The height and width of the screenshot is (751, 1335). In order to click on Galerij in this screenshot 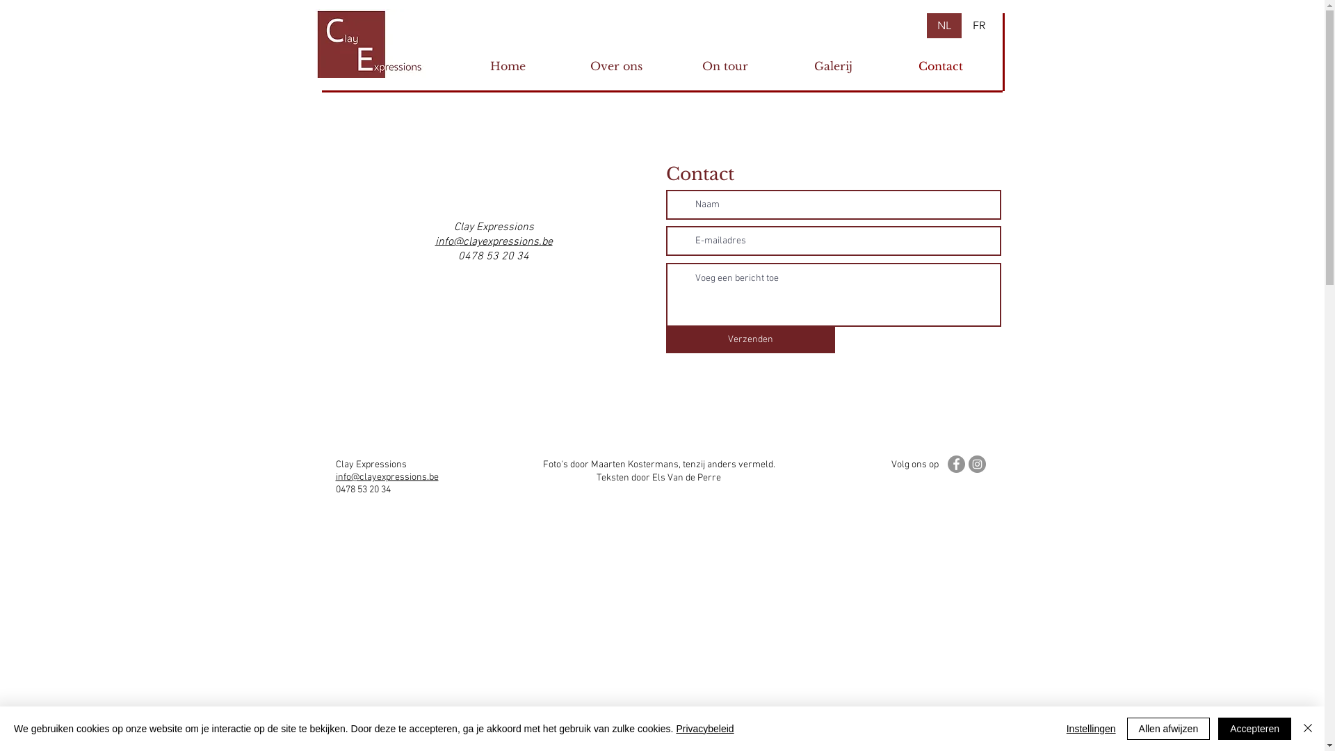, I will do `click(833, 66)`.